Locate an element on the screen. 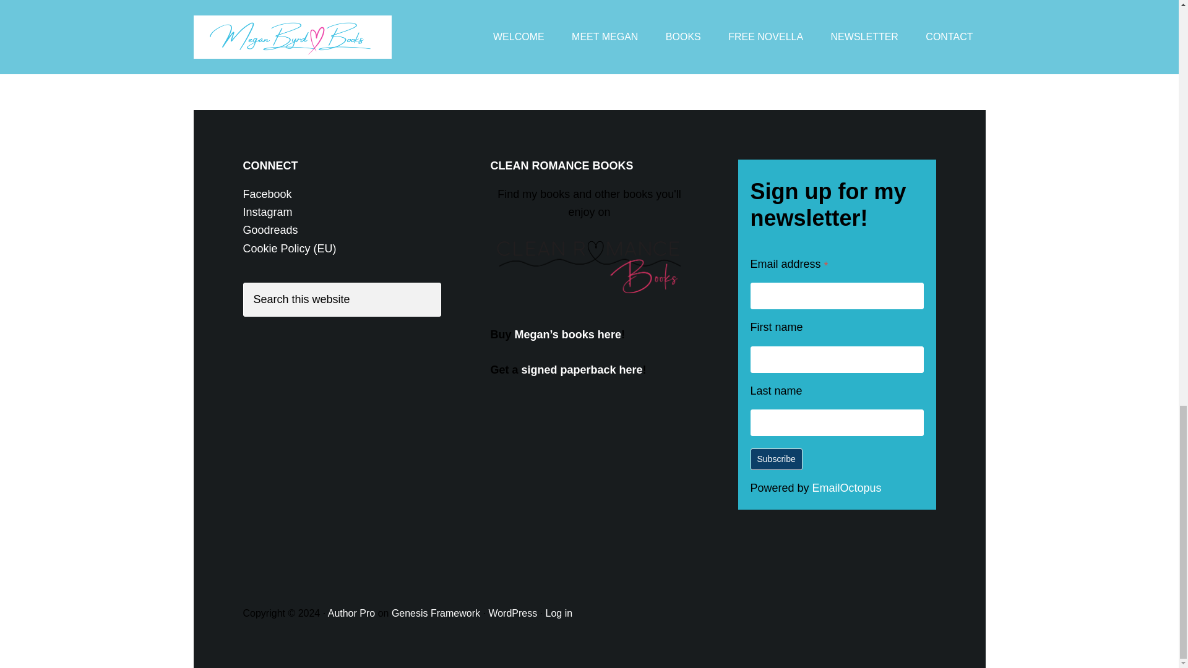 The image size is (1188, 668). signed paperback here is located at coordinates (582, 370).